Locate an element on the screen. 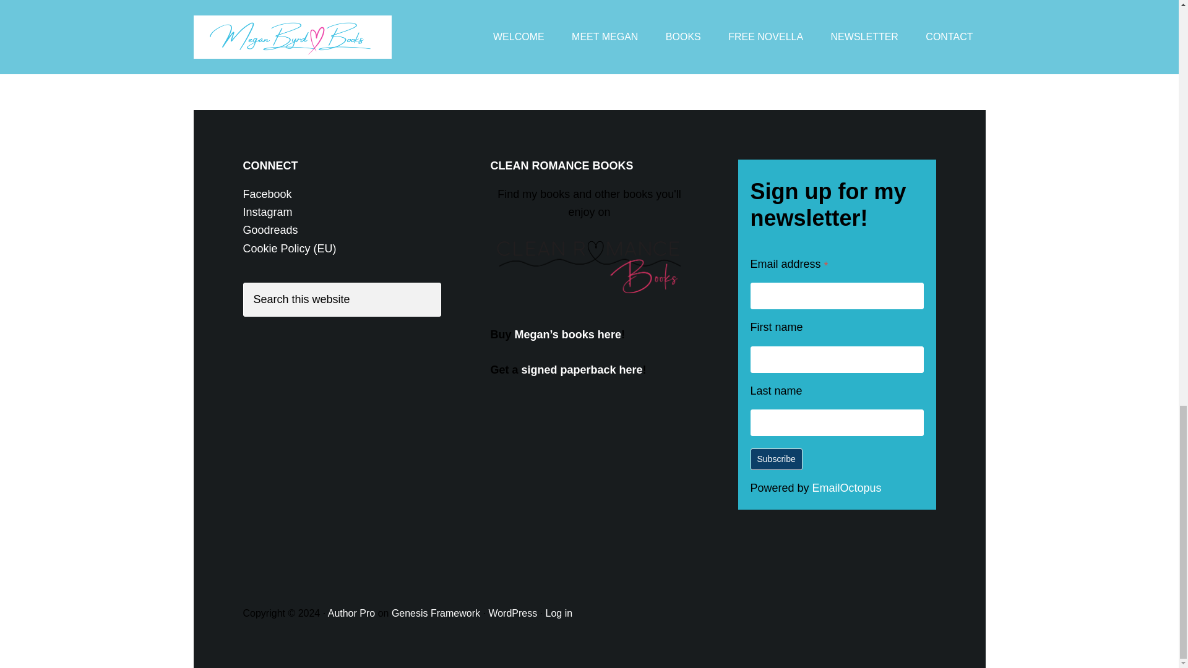 The image size is (1188, 668). signed paperback here is located at coordinates (582, 370).